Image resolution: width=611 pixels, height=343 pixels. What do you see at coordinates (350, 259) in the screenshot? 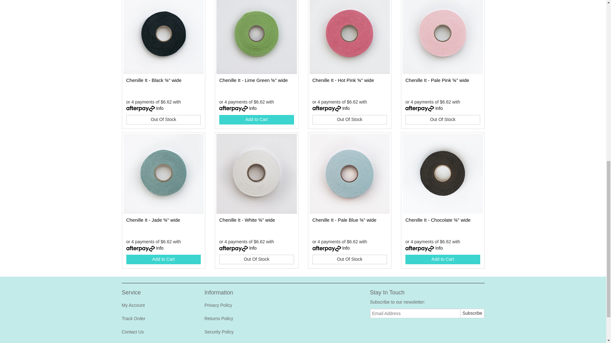
I see `Notify Me When Back In Stock` at bounding box center [350, 259].